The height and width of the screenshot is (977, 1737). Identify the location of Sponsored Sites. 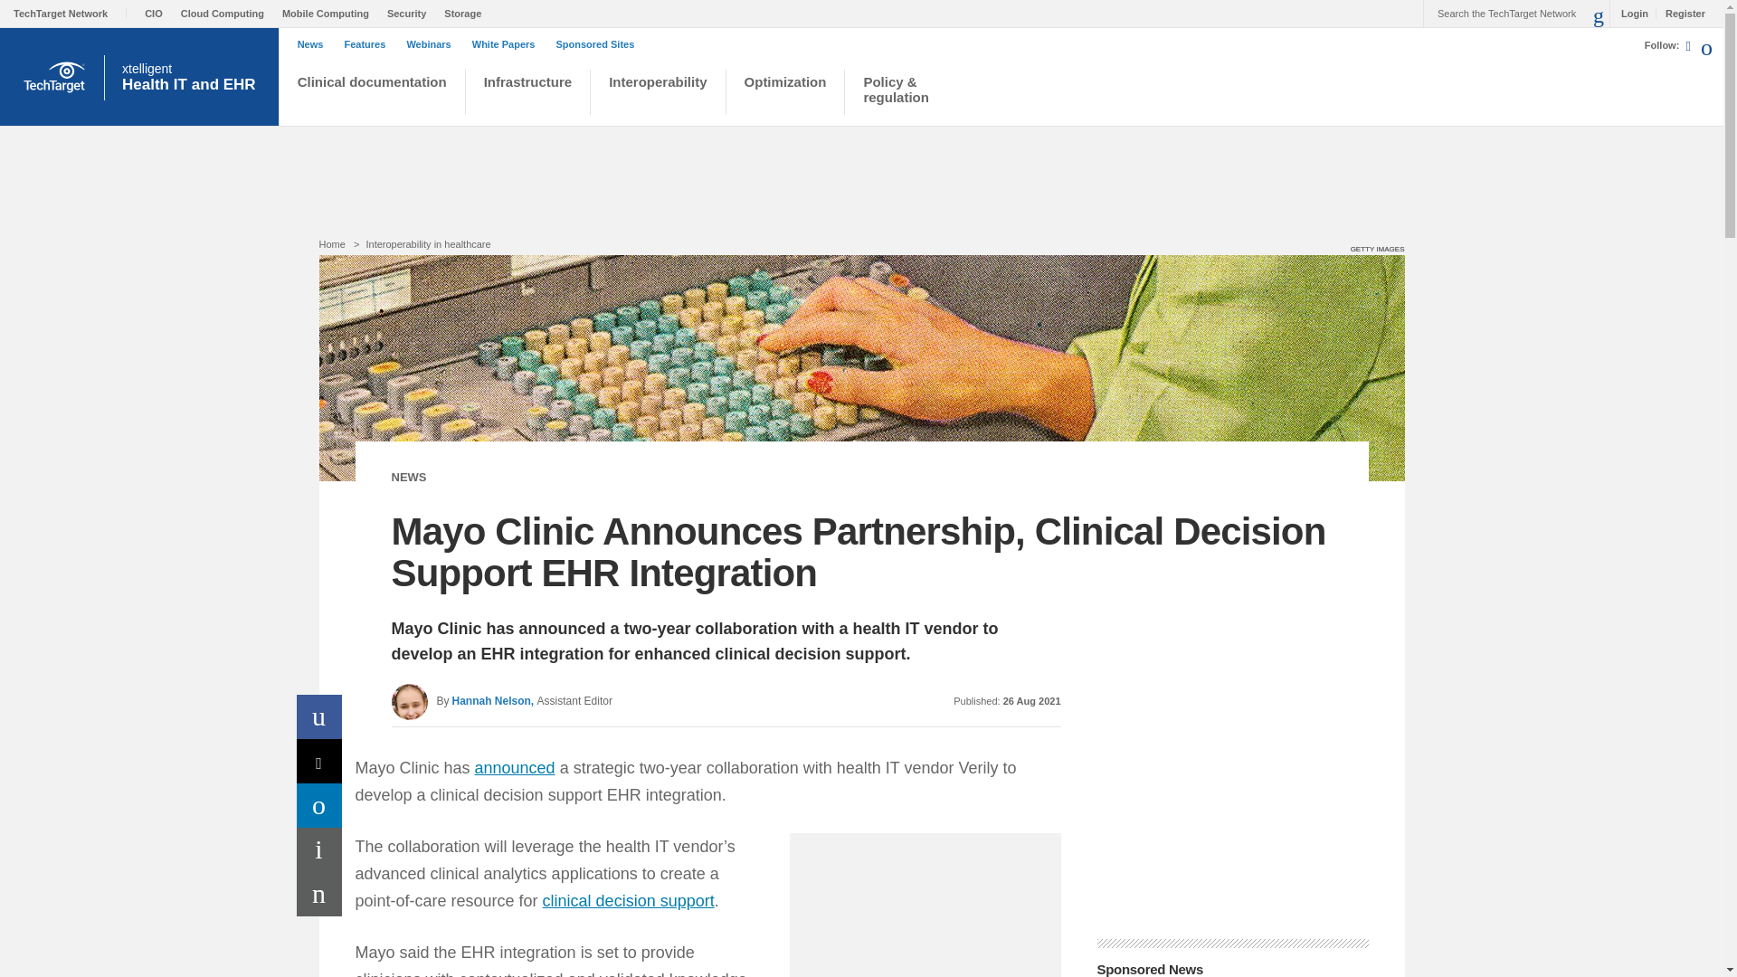
(599, 44).